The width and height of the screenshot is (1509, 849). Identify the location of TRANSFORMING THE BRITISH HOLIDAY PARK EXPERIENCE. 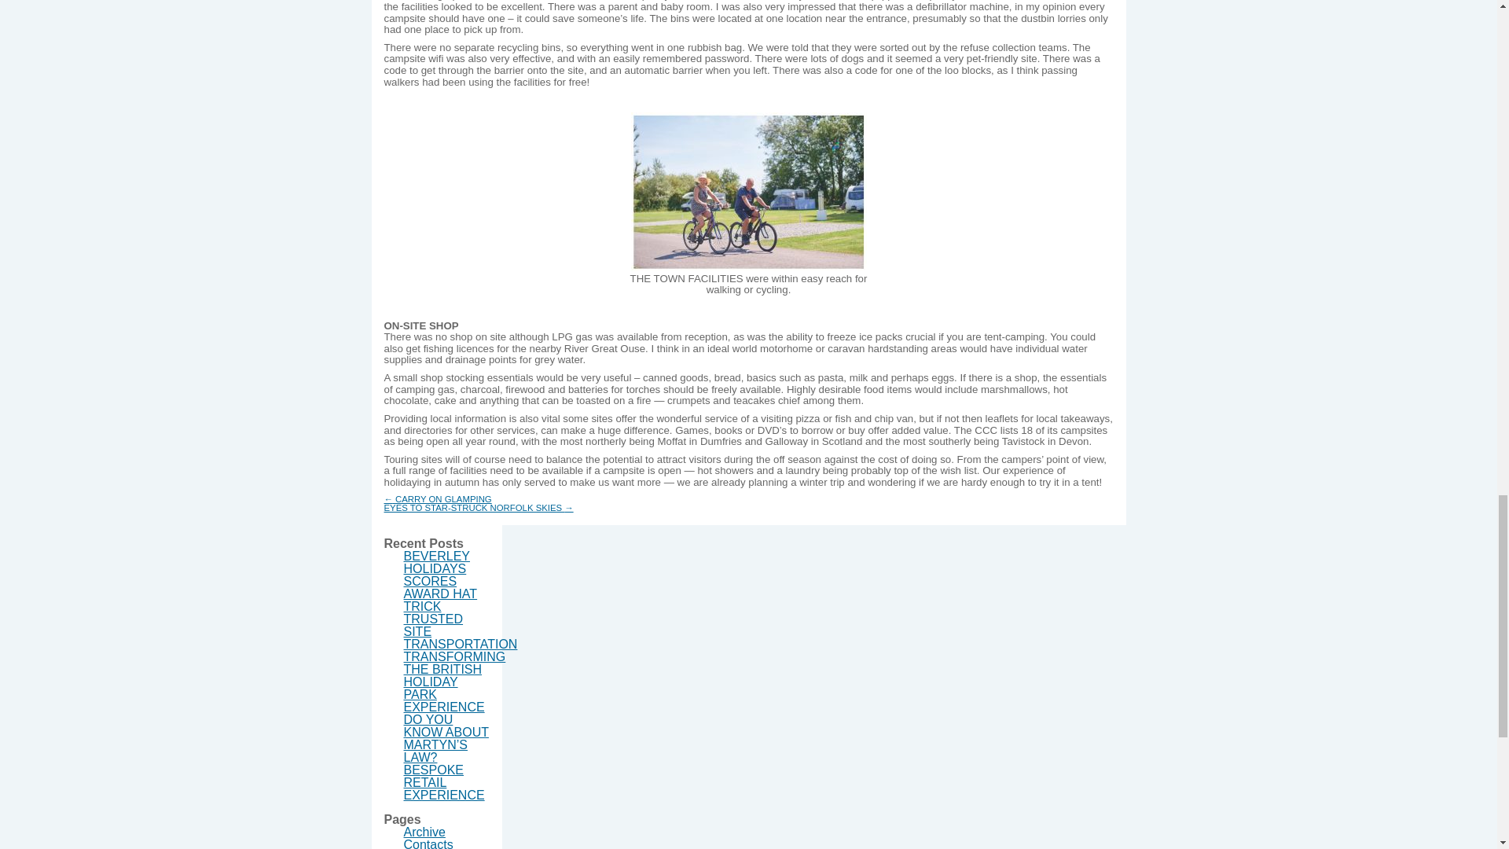
(454, 682).